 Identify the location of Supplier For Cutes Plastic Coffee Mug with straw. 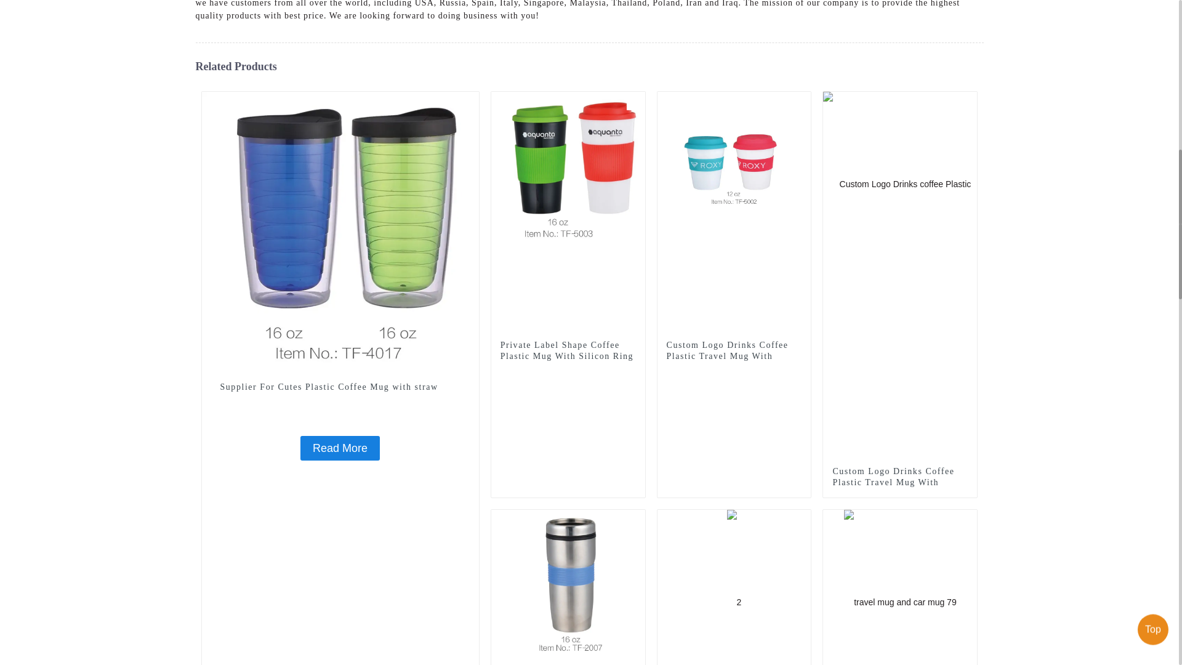
(340, 366).